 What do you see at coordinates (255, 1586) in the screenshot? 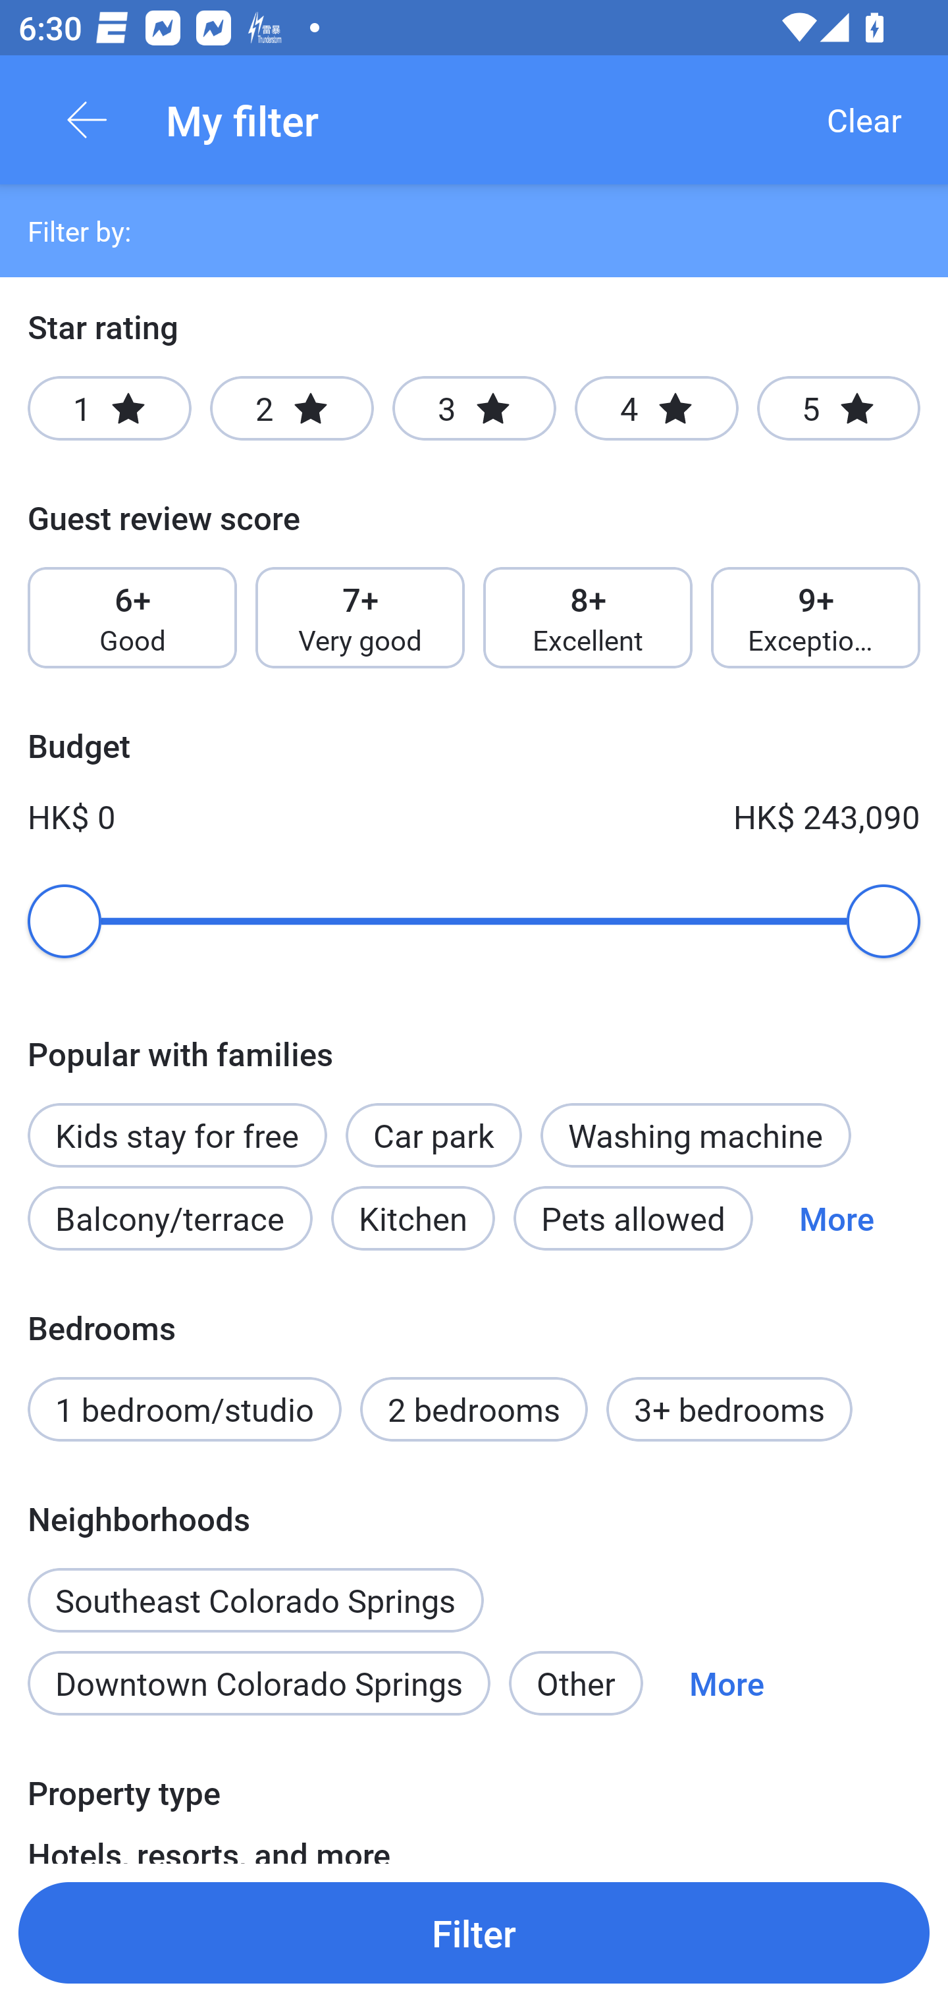
I see `Southeast Colorado Springs` at bounding box center [255, 1586].